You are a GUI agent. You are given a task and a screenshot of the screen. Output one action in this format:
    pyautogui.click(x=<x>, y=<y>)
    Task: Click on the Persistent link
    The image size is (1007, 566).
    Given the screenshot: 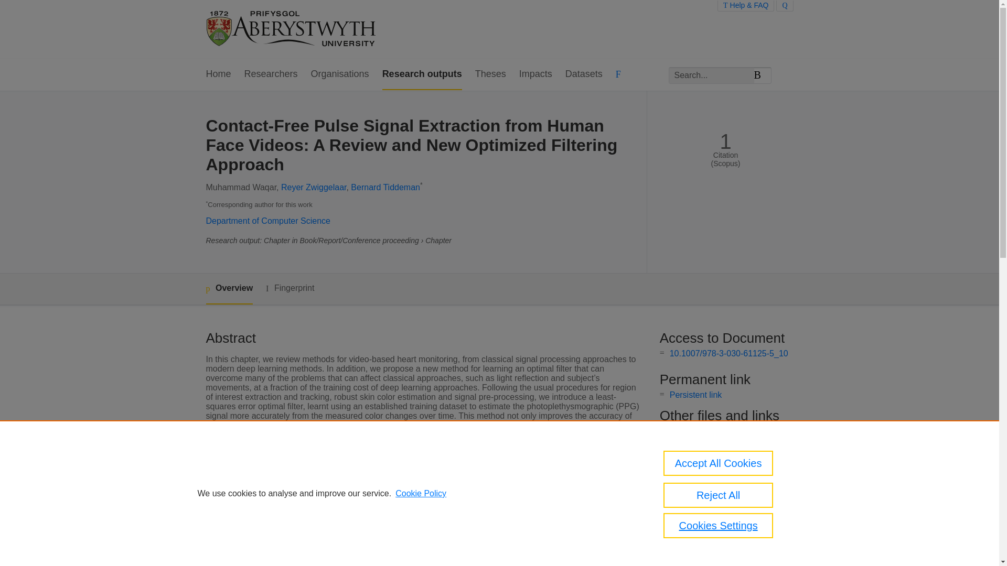 What is the action you would take?
    pyautogui.click(x=695, y=395)
    